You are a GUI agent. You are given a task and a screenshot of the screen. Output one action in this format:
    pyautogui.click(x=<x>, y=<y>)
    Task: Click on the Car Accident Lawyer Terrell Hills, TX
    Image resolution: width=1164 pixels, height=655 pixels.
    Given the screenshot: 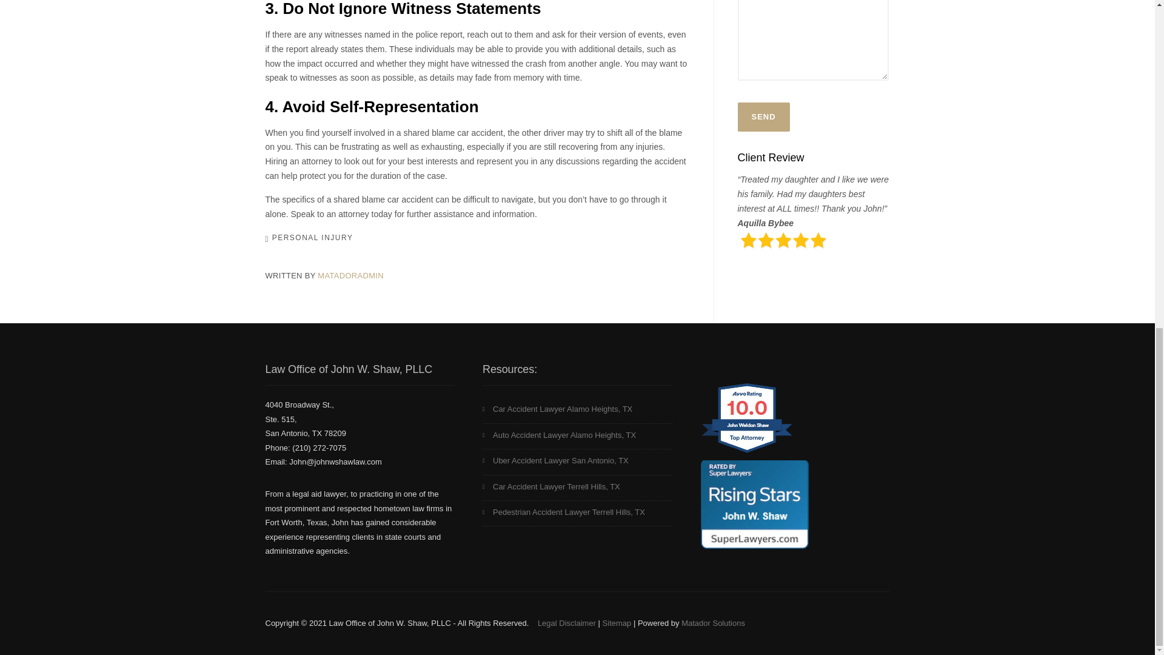 What is the action you would take?
    pyautogui.click(x=577, y=488)
    